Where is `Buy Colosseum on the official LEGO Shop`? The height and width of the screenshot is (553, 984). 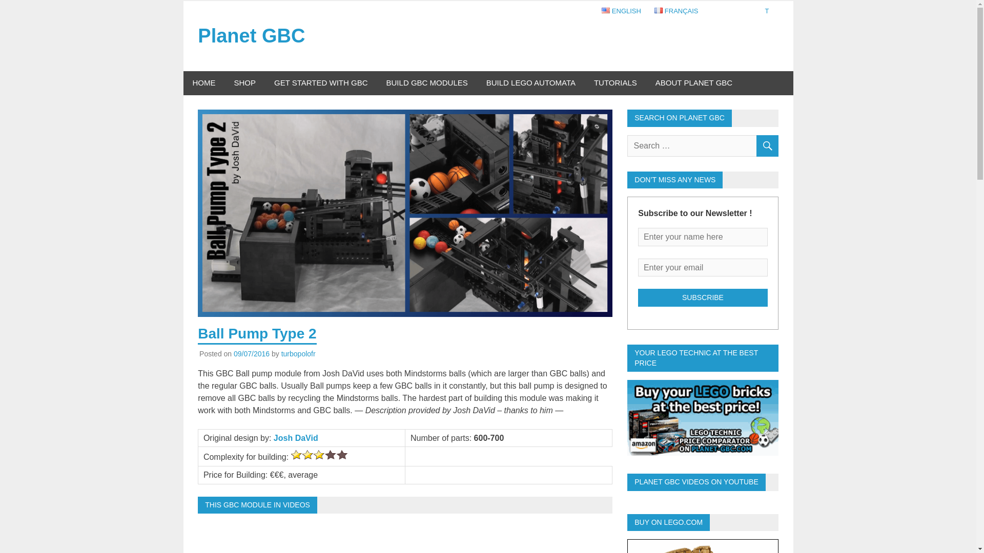 Buy Colosseum on the official LEGO Shop is located at coordinates (702, 546).